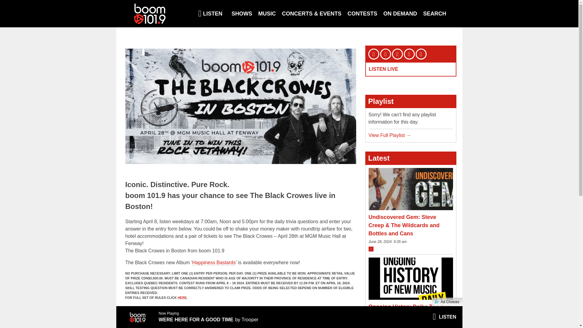 The image size is (583, 328). I want to click on LISTEN LIVE, so click(383, 69).